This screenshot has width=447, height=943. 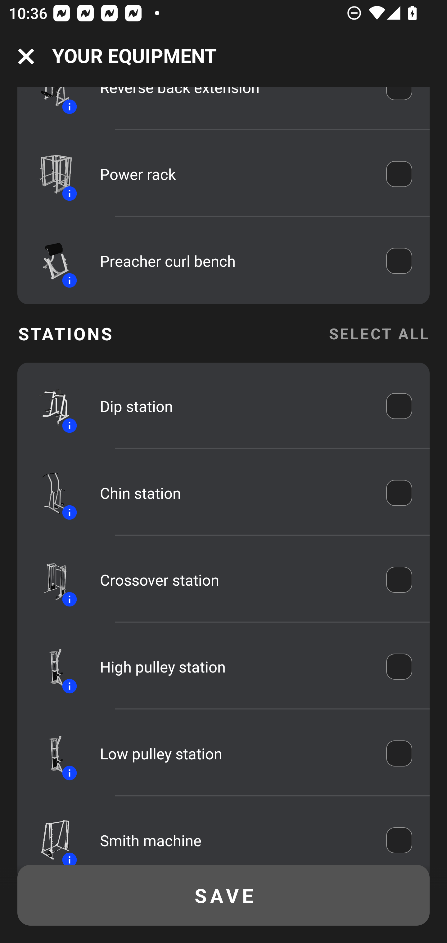 I want to click on Equipment icon Information icon, so click(x=50, y=261).